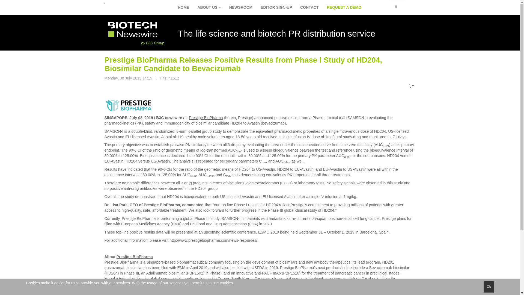 Image resolution: width=524 pixels, height=295 pixels. What do you see at coordinates (276, 8) in the screenshot?
I see `EDITOR SIGN-UP` at bounding box center [276, 8].